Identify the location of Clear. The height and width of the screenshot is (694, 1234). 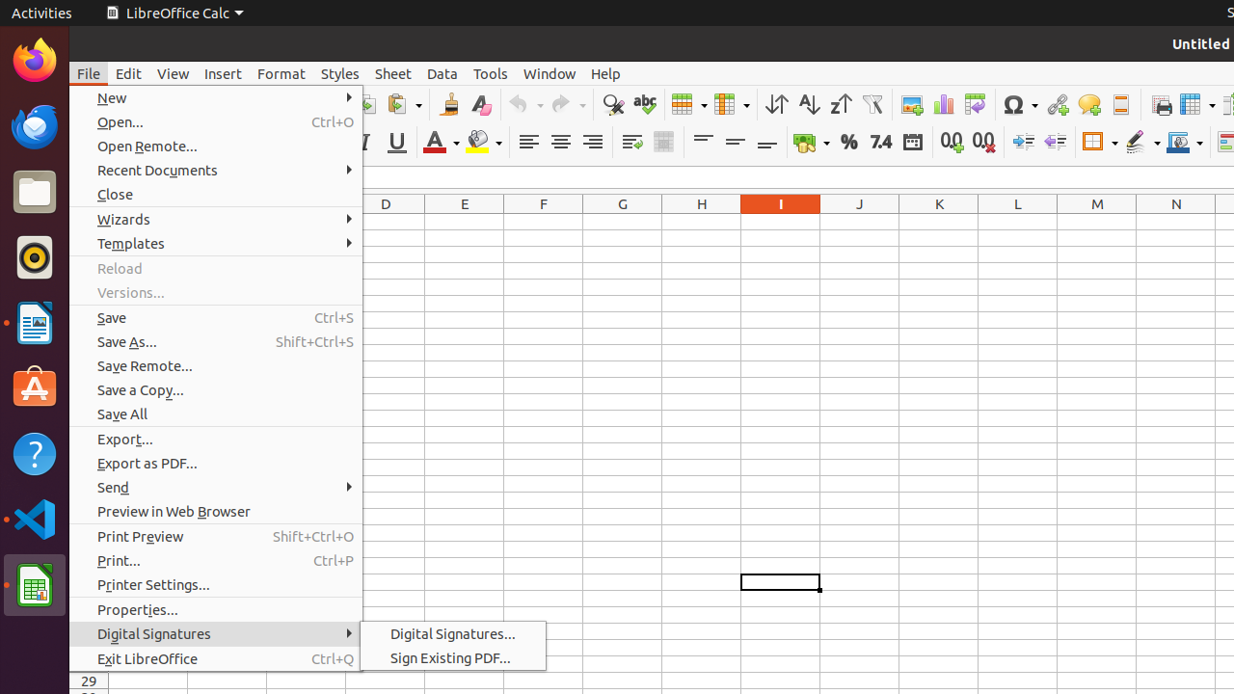
(480, 104).